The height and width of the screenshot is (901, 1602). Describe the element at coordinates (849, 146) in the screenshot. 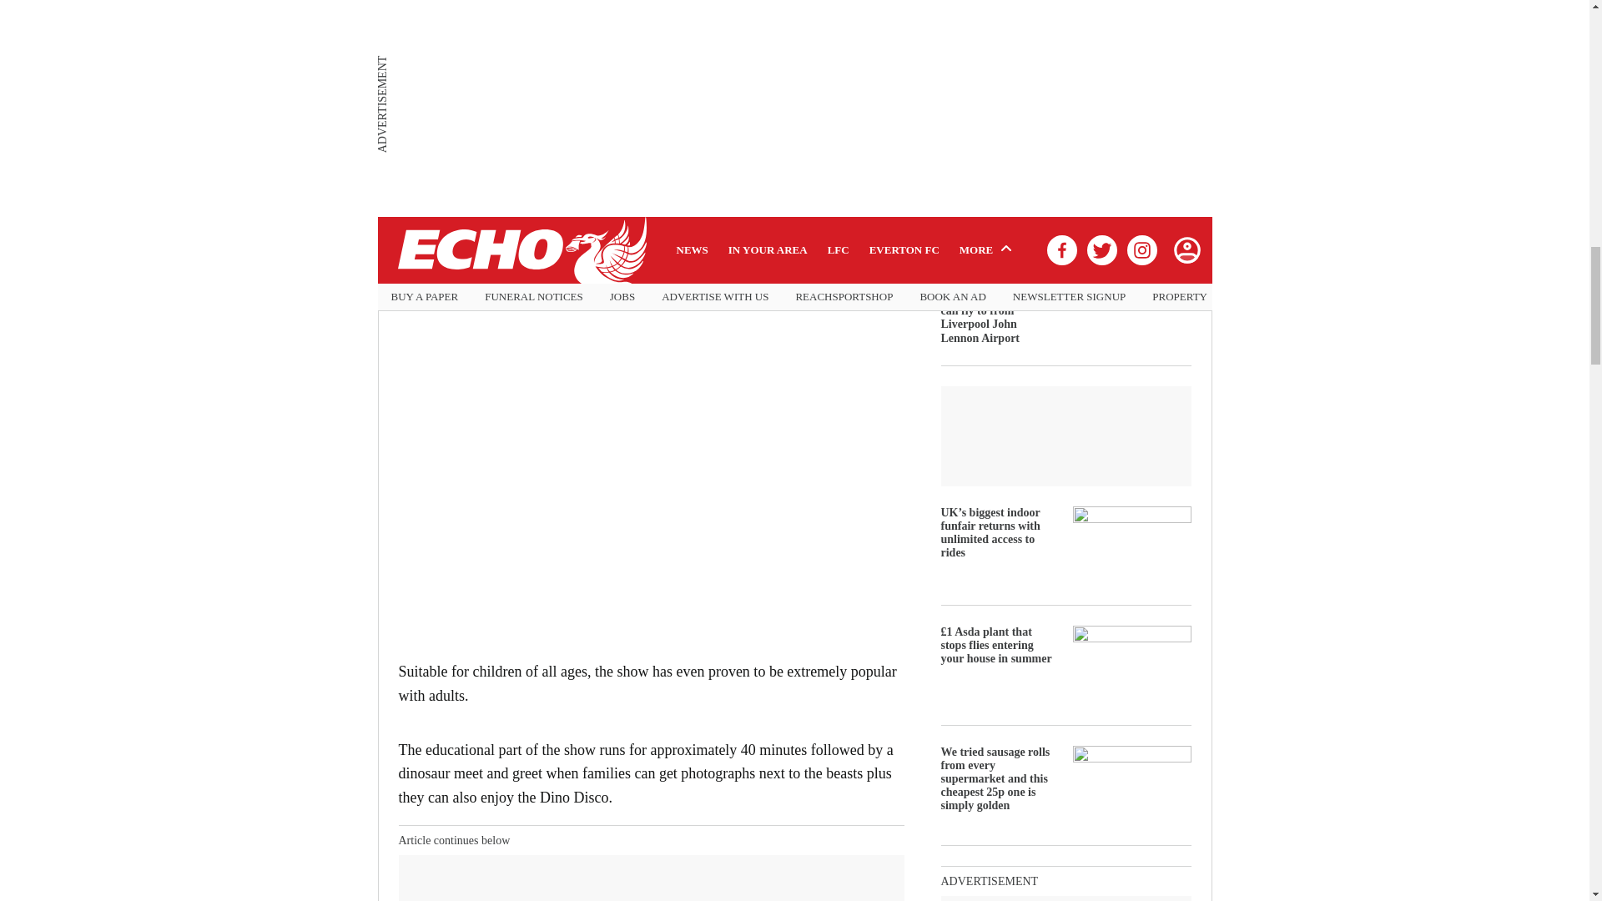

I see `Subscribe` at that location.